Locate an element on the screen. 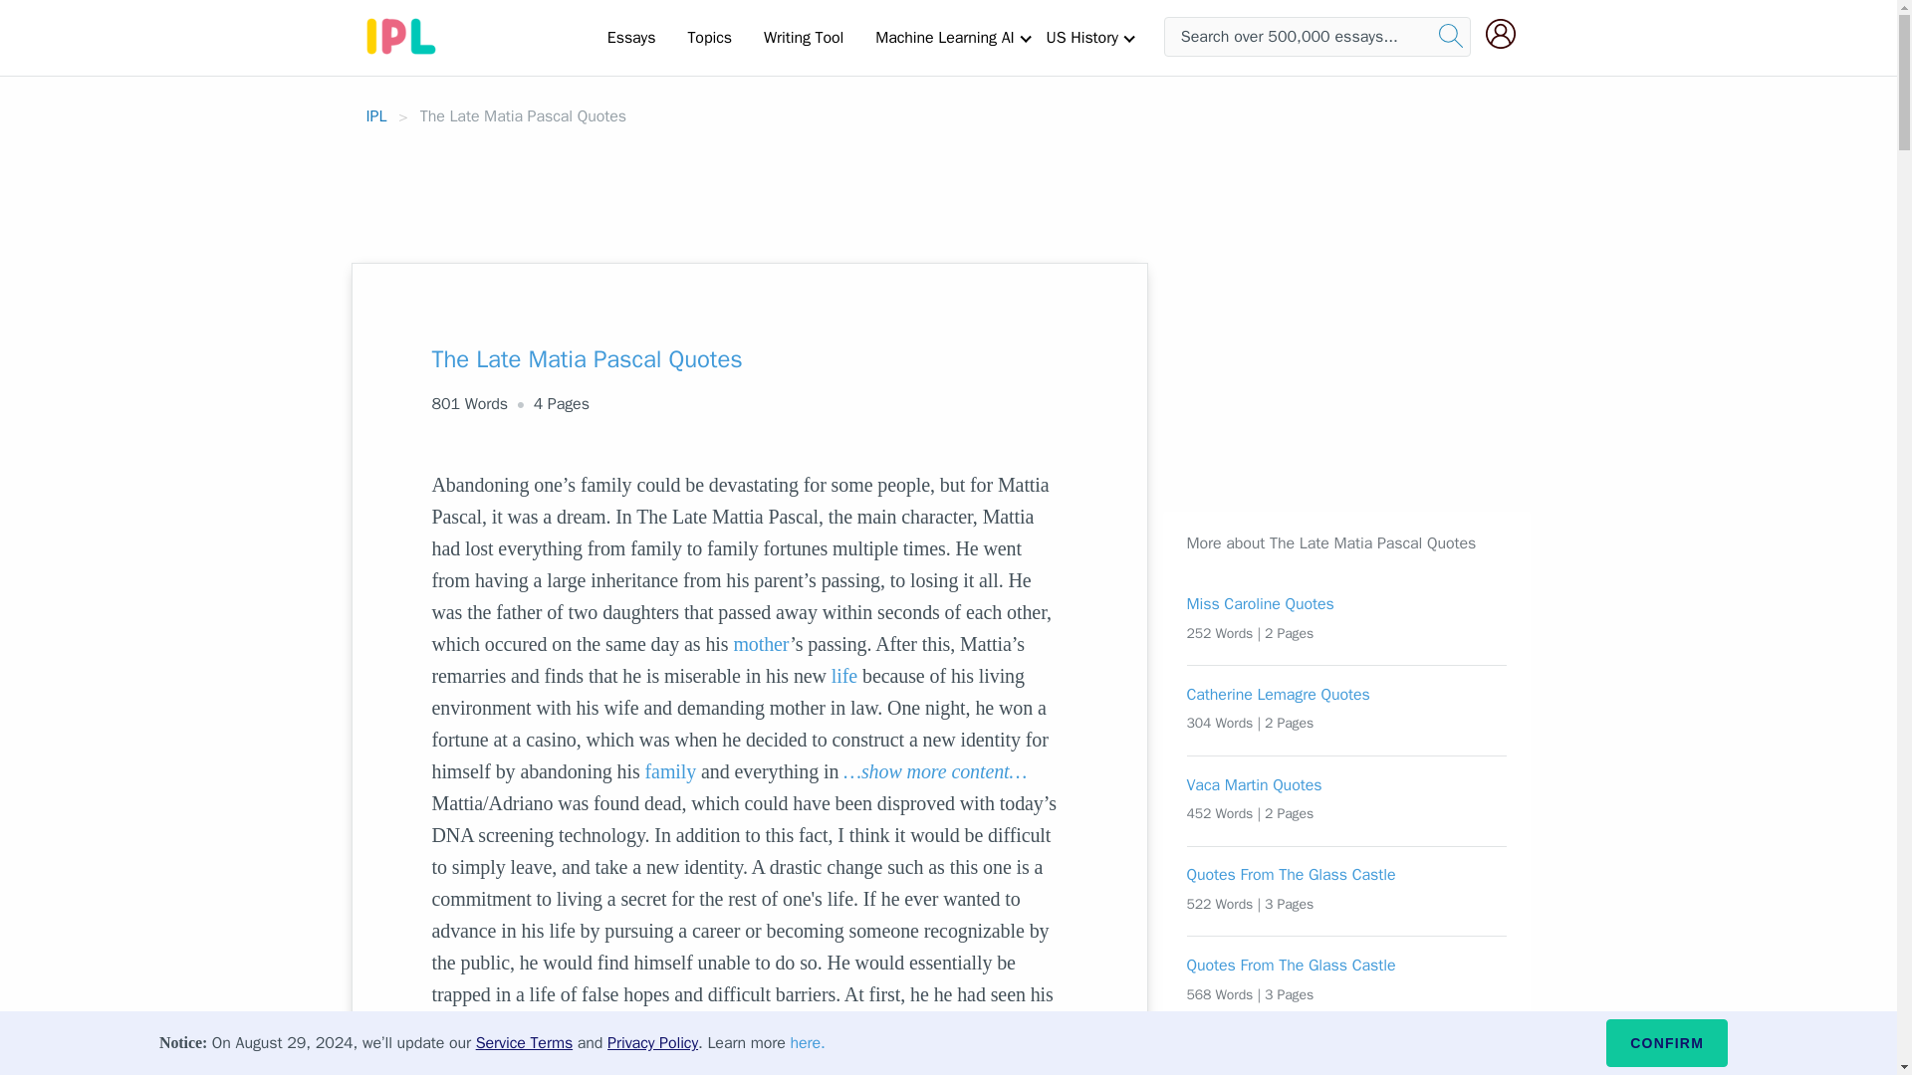  Essays is located at coordinates (631, 37).